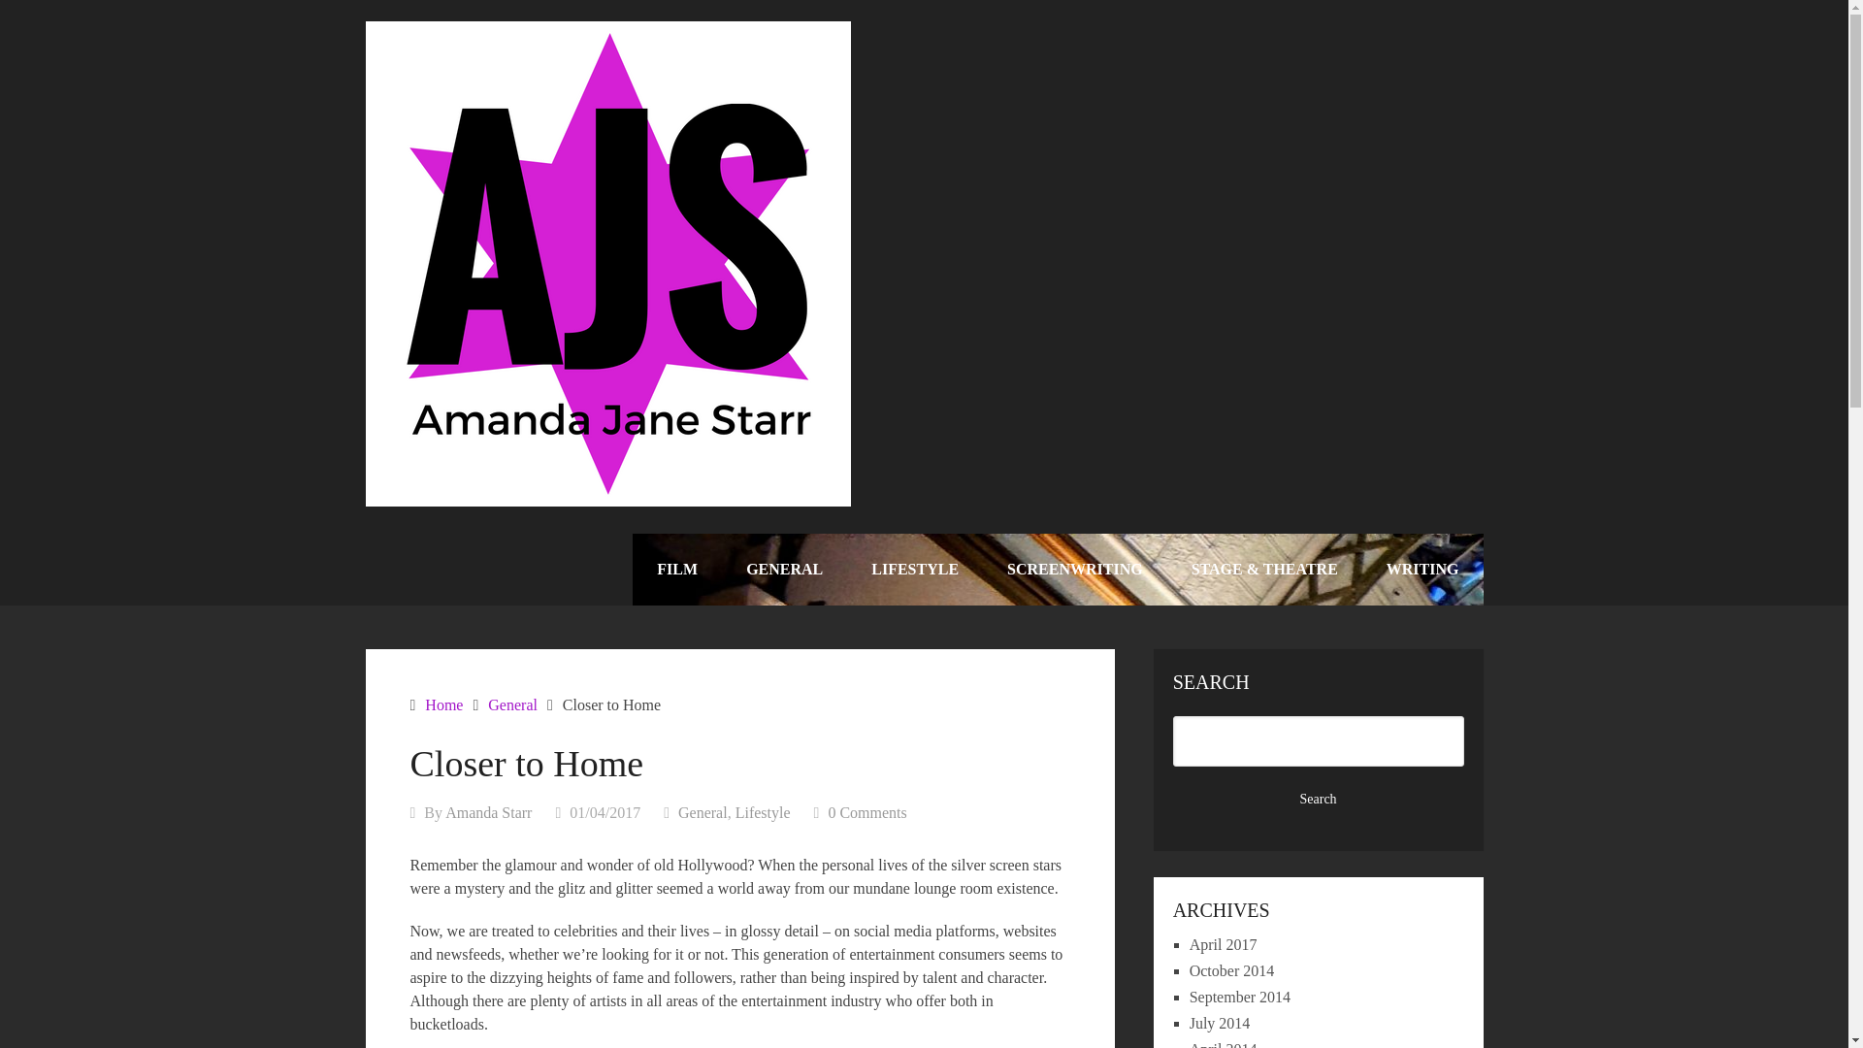 The width and height of the screenshot is (1863, 1048). I want to click on 0 Comments, so click(866, 812).